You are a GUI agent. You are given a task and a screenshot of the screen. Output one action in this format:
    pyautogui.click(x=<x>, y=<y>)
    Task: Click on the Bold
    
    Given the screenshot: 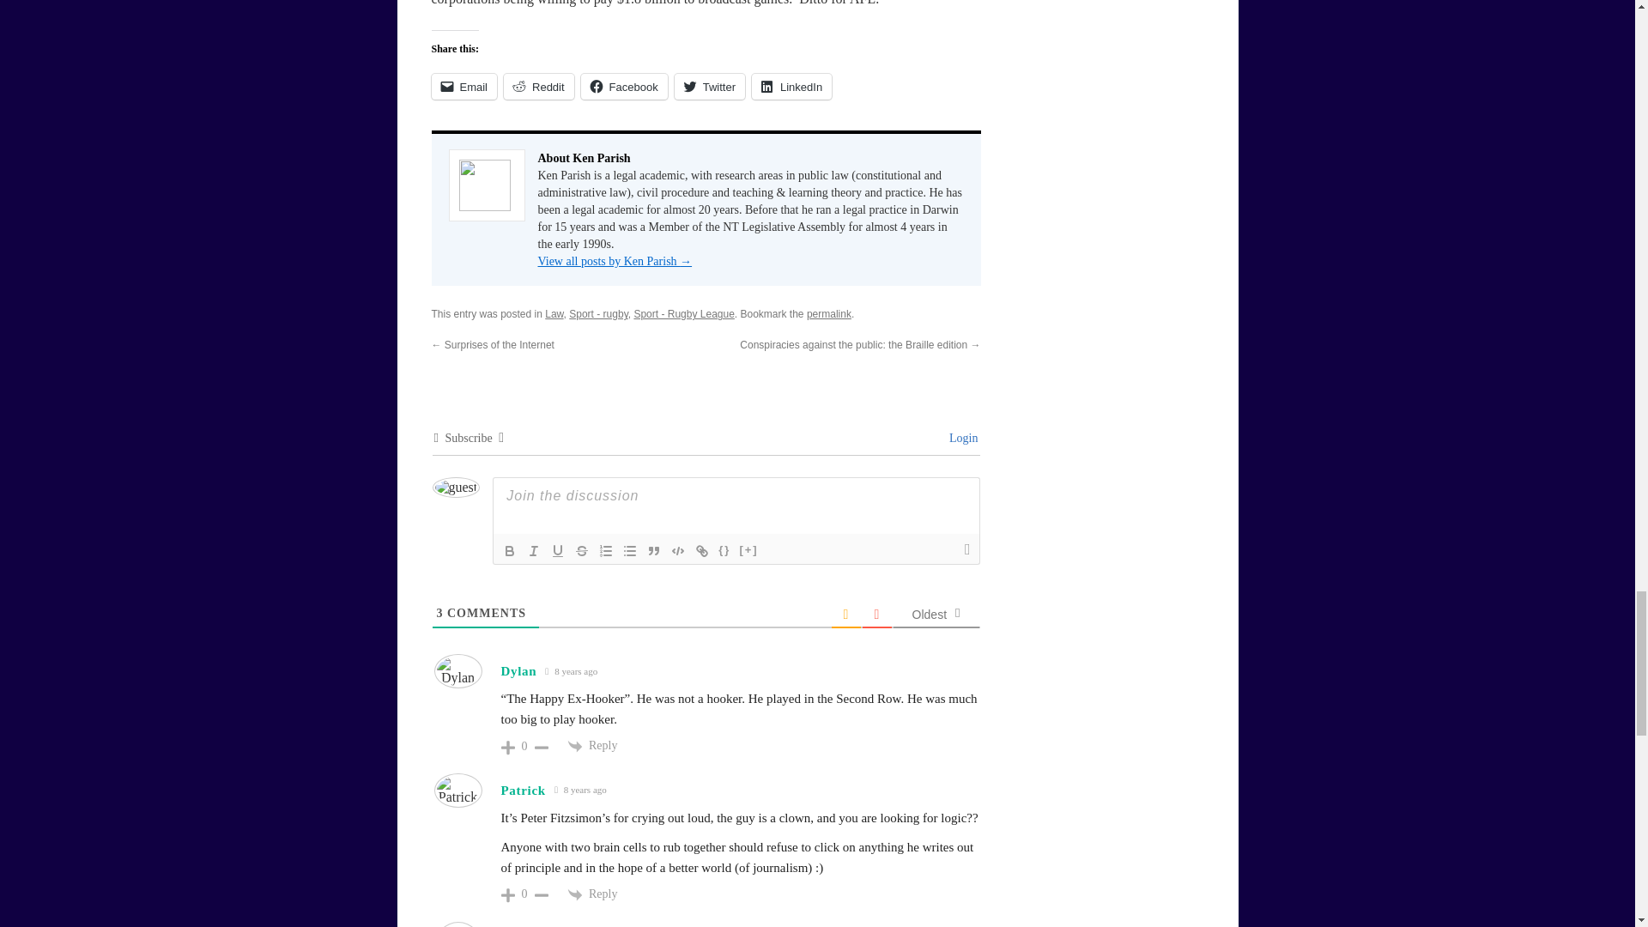 What is the action you would take?
    pyautogui.click(x=510, y=551)
    